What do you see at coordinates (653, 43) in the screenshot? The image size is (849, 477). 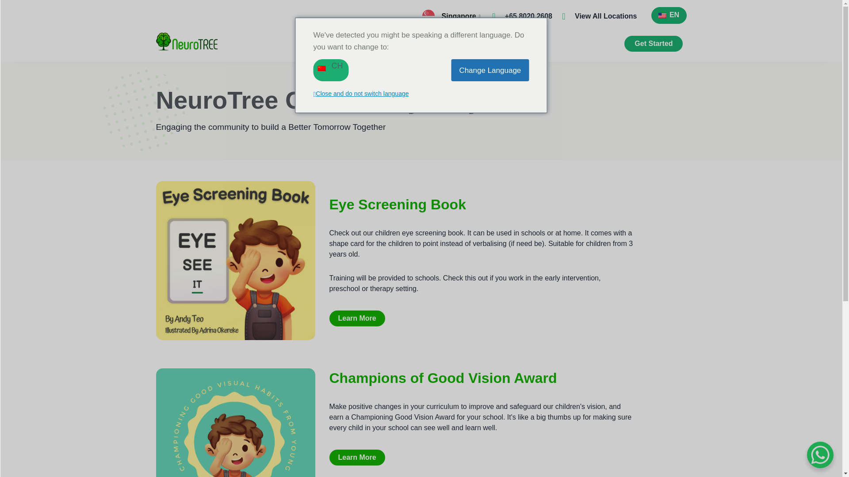 I see `Get Started` at bounding box center [653, 43].